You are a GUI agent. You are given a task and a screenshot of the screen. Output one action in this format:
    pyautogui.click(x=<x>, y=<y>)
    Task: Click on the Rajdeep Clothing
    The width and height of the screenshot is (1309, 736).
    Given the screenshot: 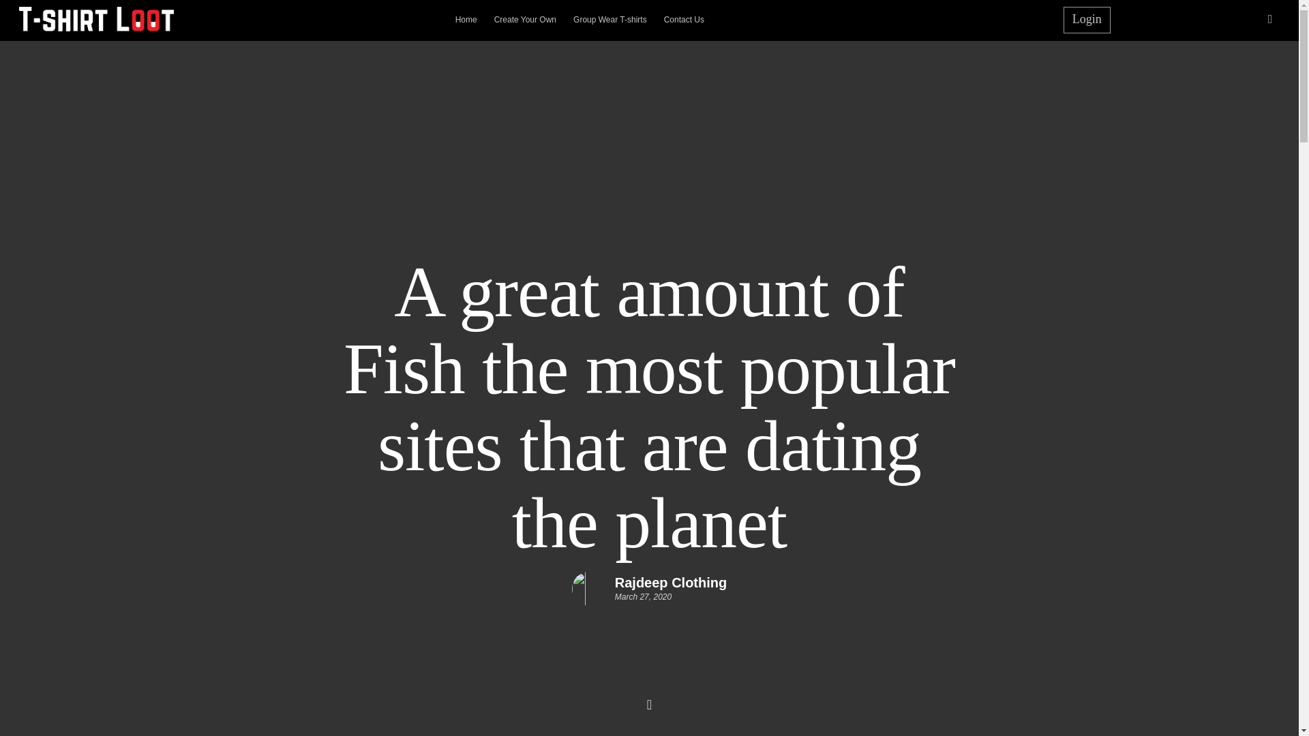 What is the action you would take?
    pyautogui.click(x=671, y=582)
    